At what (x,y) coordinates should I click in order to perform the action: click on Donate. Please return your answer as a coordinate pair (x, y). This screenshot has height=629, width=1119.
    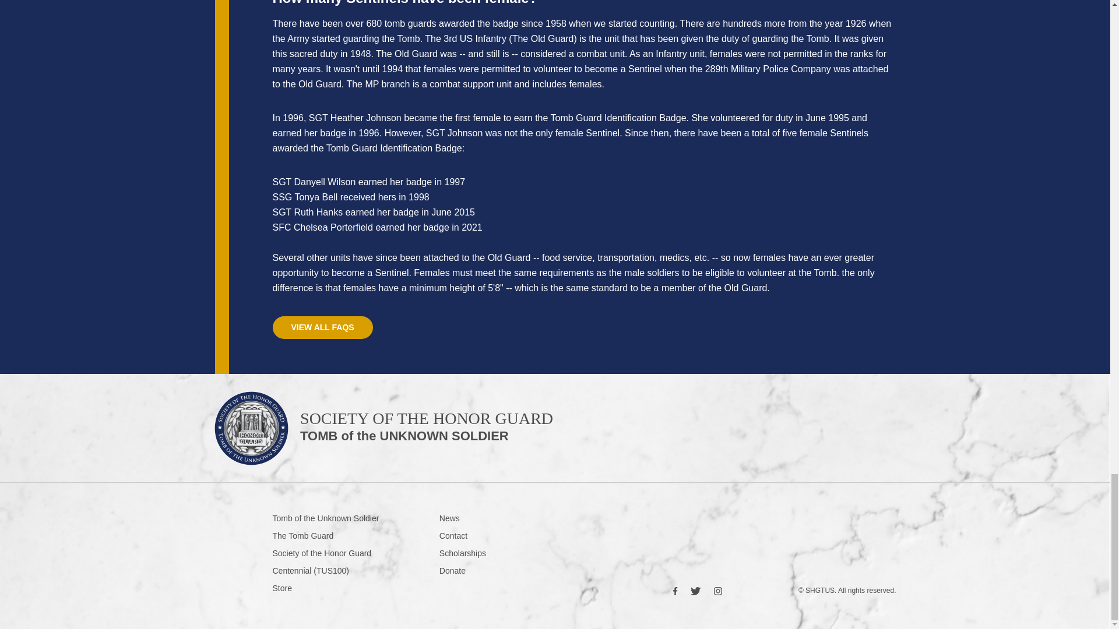
    Looking at the image, I should click on (356, 553).